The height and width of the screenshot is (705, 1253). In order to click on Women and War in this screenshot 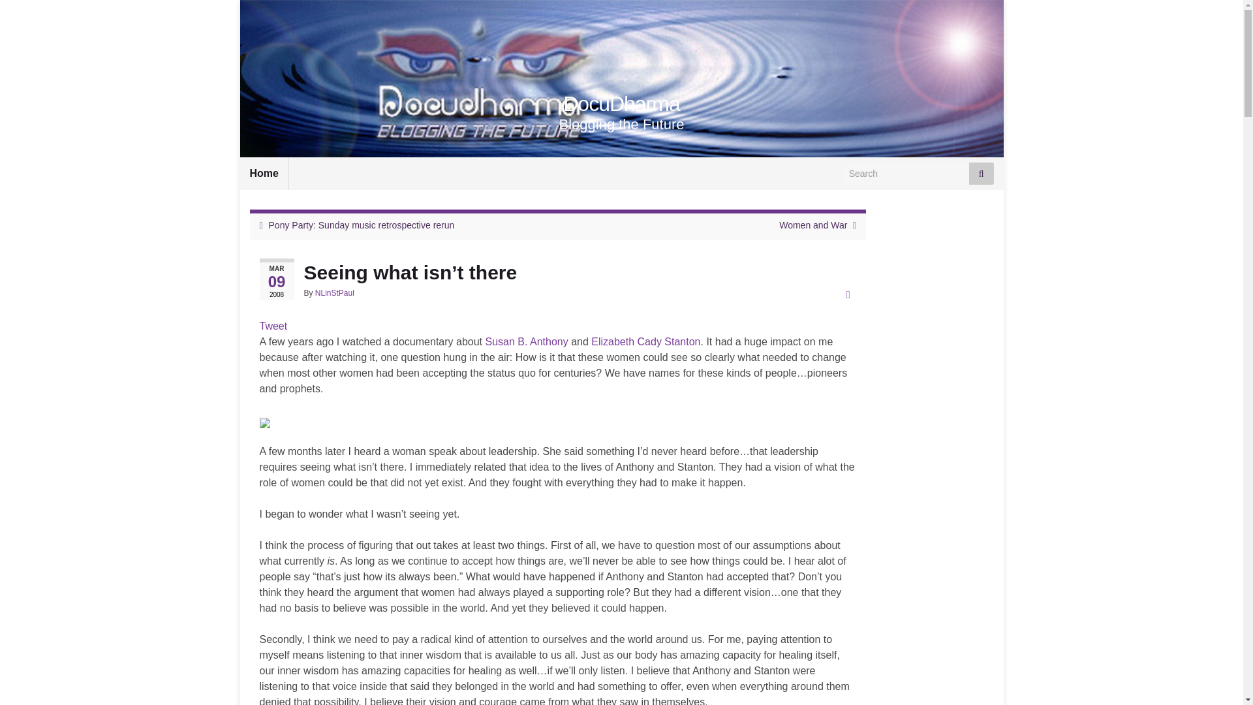, I will do `click(813, 225)`.